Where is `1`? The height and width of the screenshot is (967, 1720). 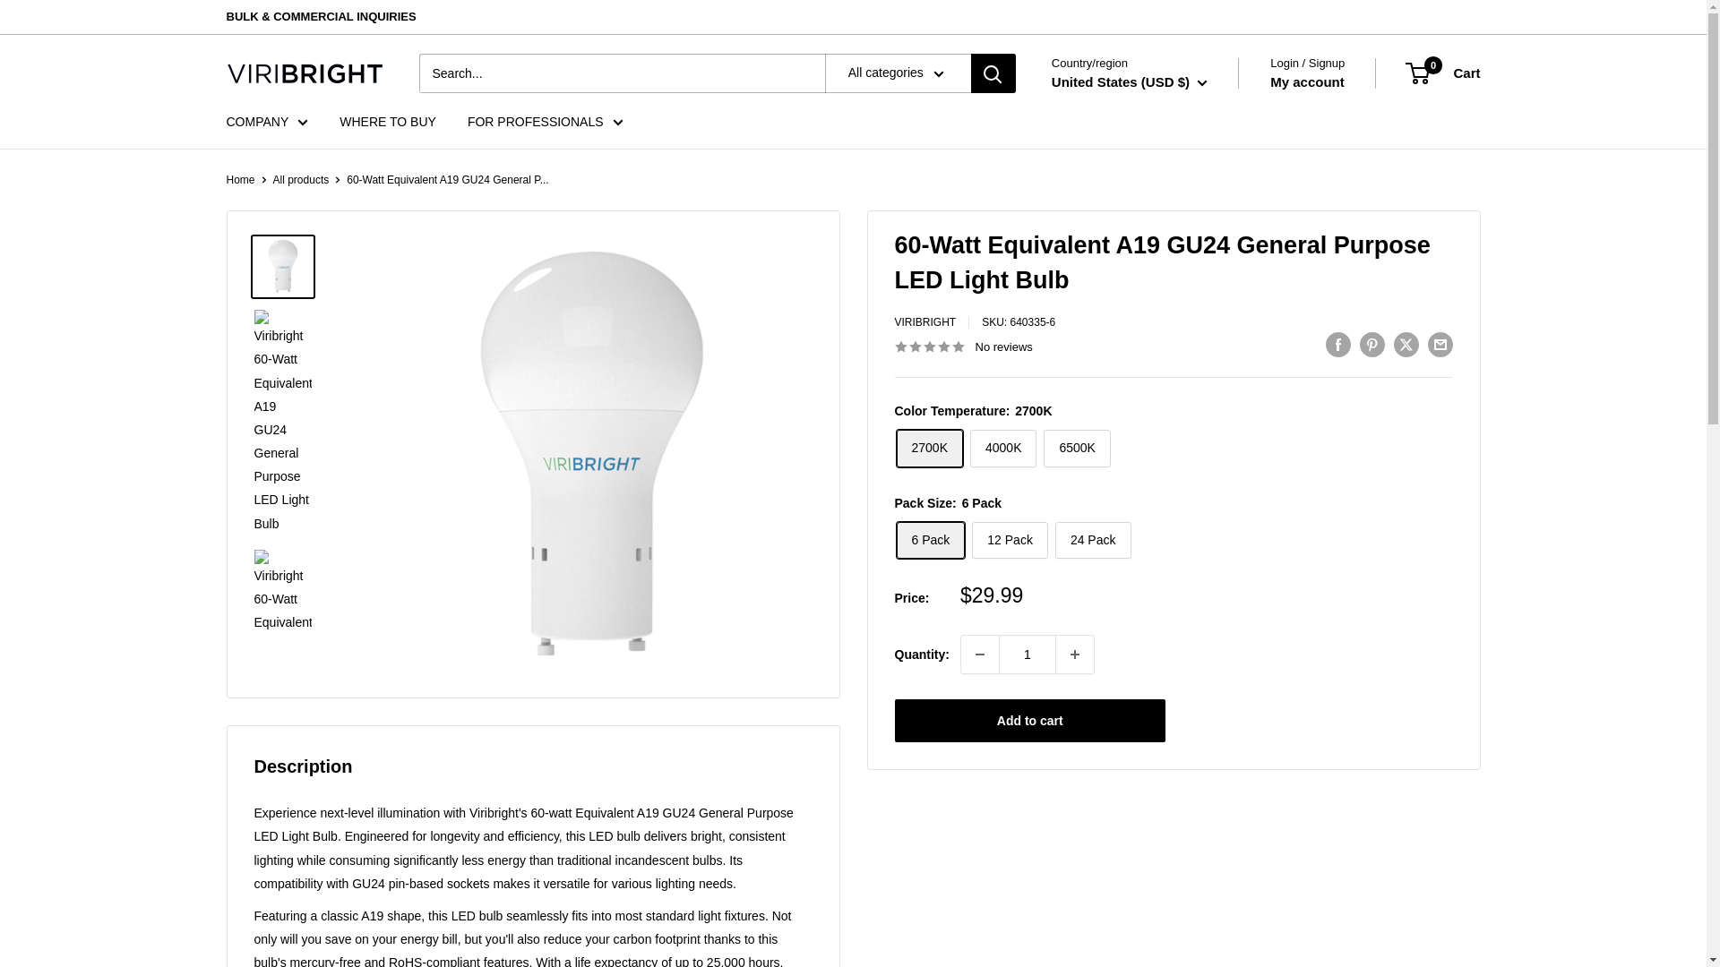
1 is located at coordinates (1027, 654).